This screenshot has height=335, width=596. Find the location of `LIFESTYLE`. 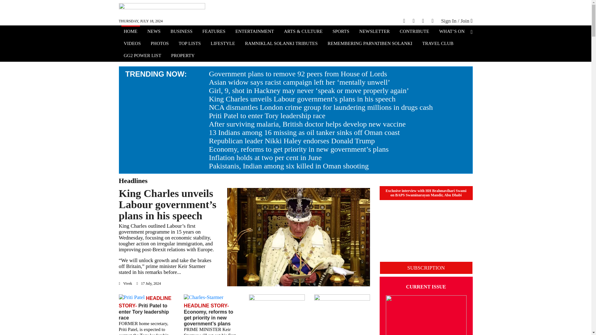

LIFESTYLE is located at coordinates (223, 44).